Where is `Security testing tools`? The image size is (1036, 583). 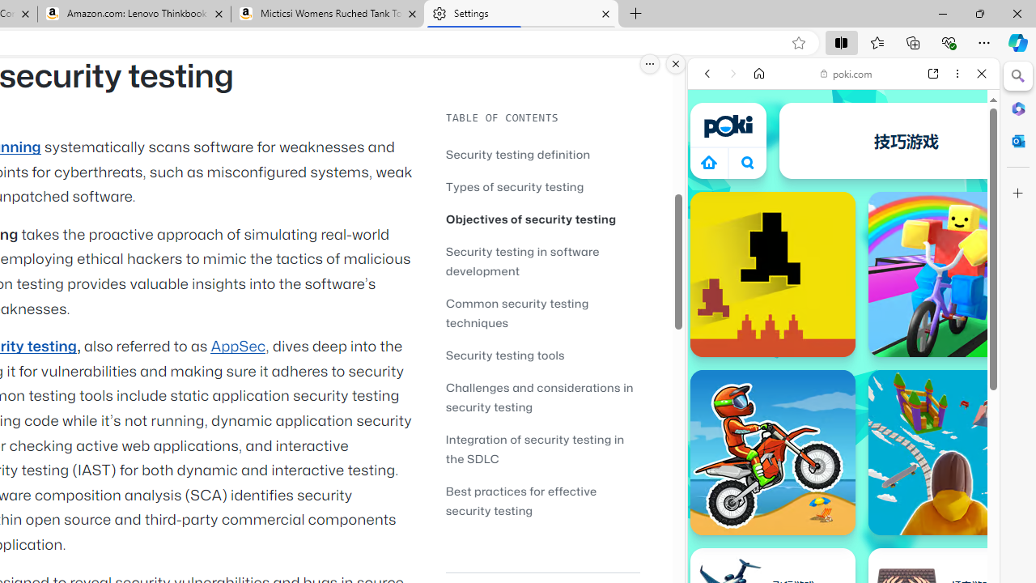
Security testing tools is located at coordinates (542, 355).